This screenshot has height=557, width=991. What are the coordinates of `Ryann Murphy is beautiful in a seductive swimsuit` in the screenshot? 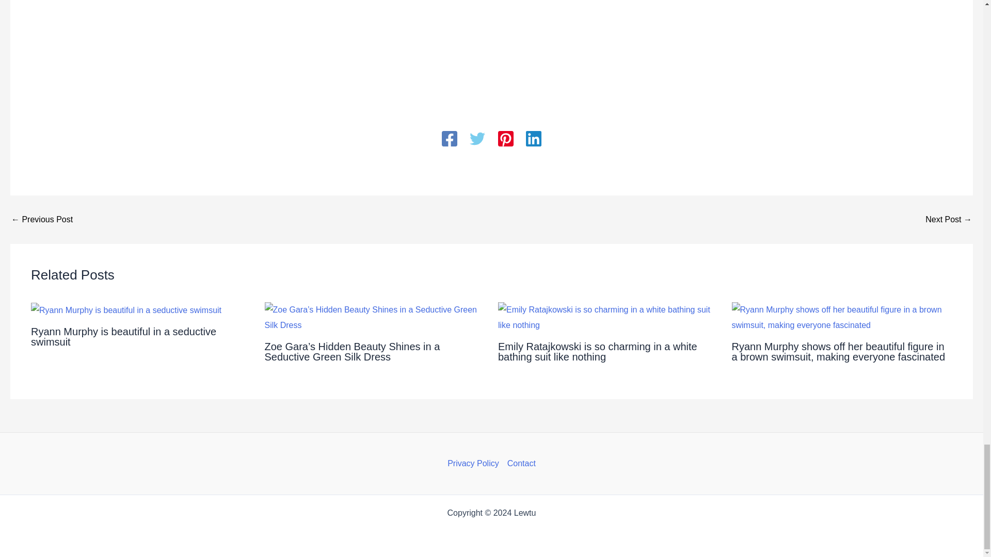 It's located at (123, 336).